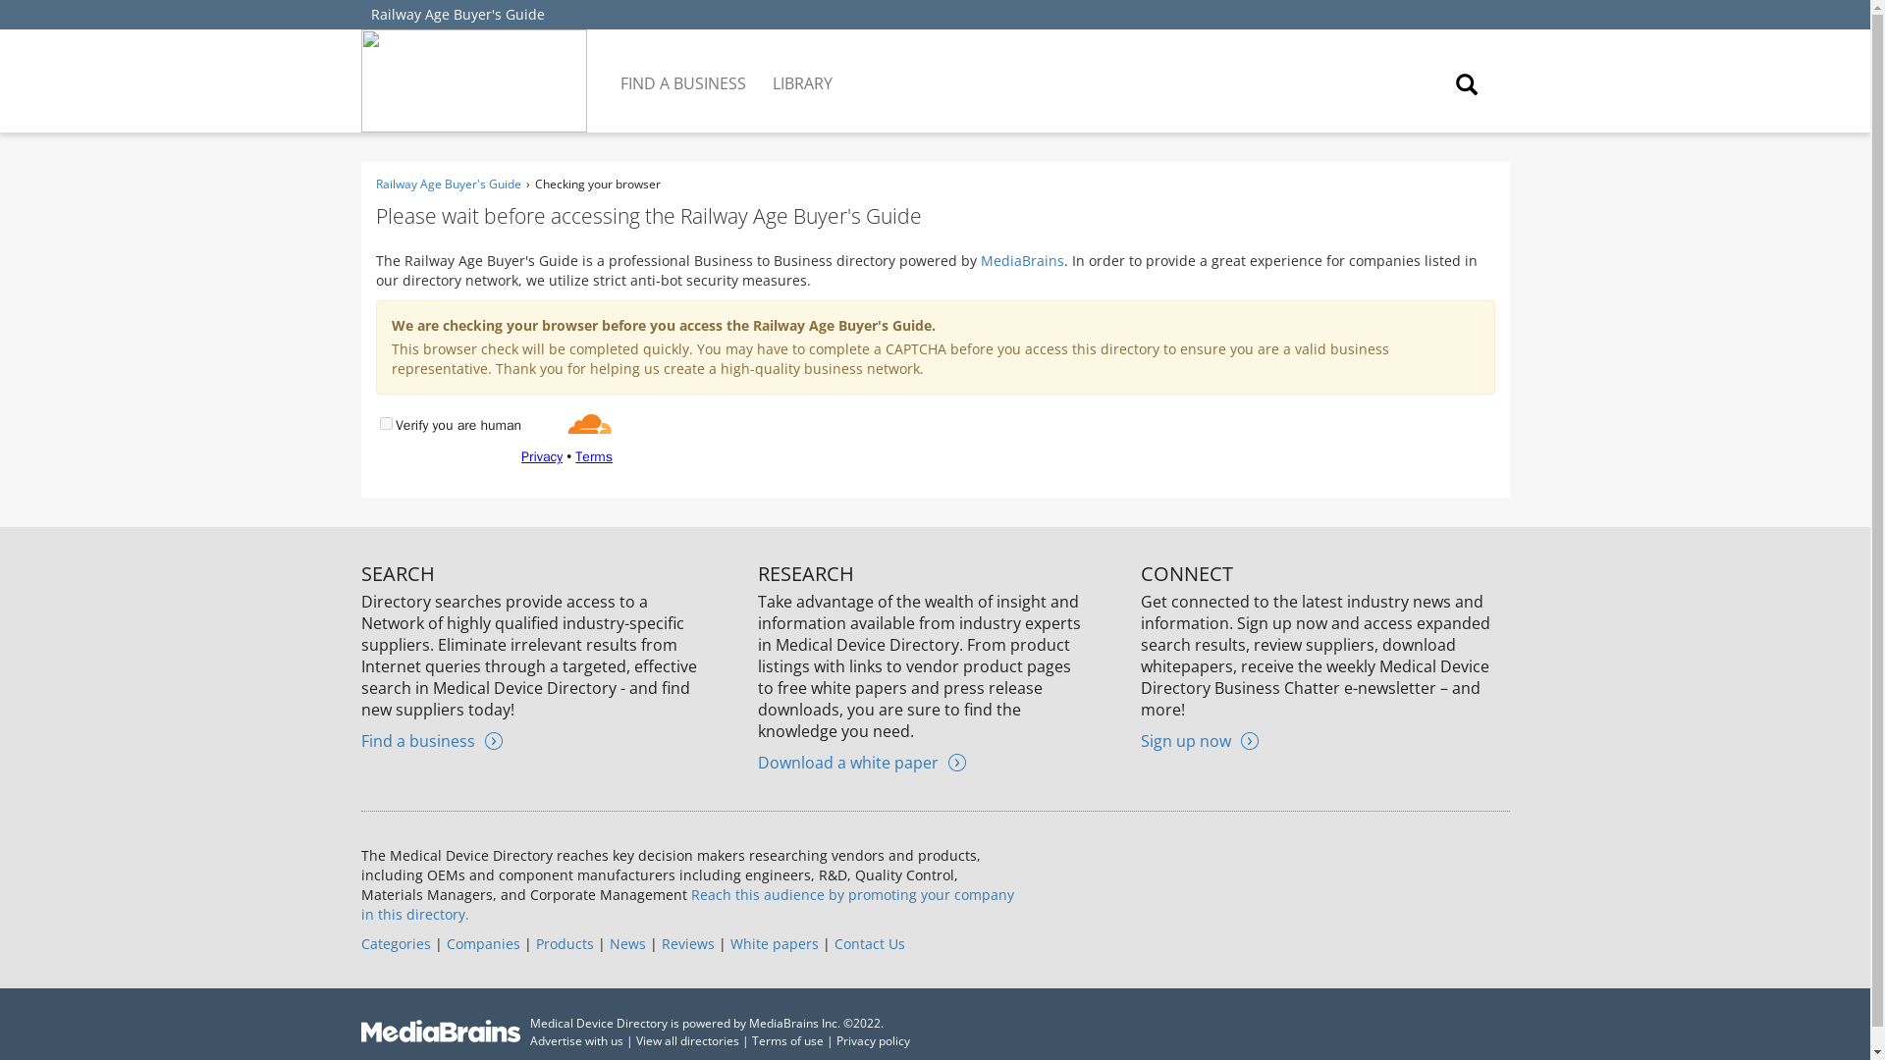 Image resolution: width=1885 pixels, height=1060 pixels. I want to click on Privacy policy, so click(874, 1040).